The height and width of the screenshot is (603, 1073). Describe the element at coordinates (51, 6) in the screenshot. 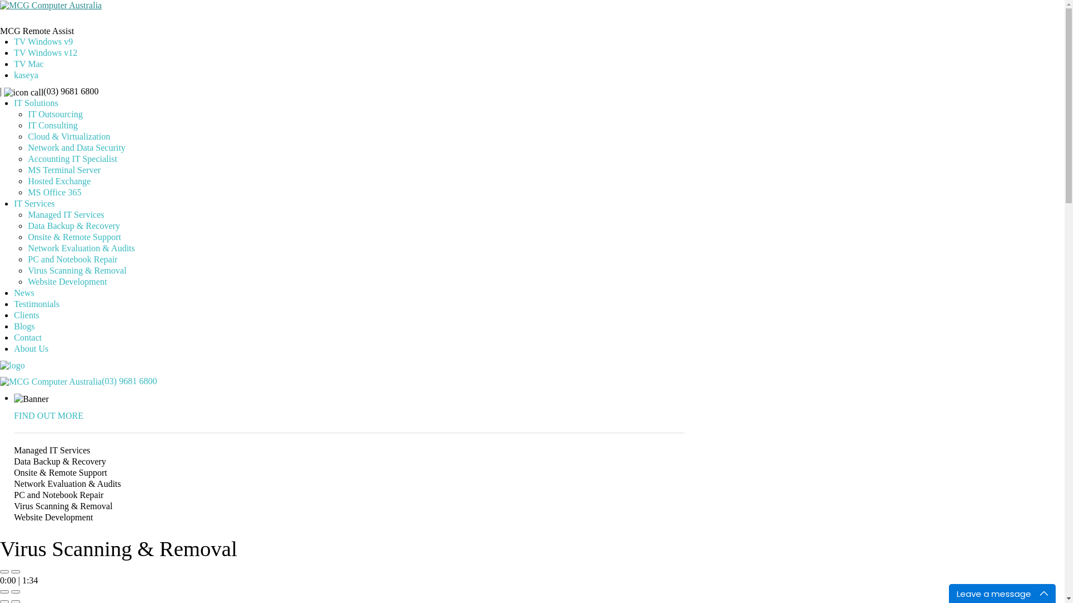

I see `MCG Computer Australia` at that location.